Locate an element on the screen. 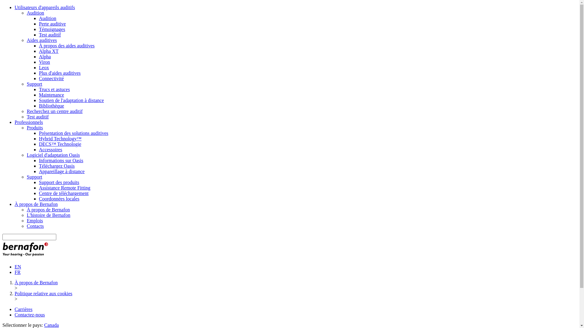  Test auditif is located at coordinates (50, 35).